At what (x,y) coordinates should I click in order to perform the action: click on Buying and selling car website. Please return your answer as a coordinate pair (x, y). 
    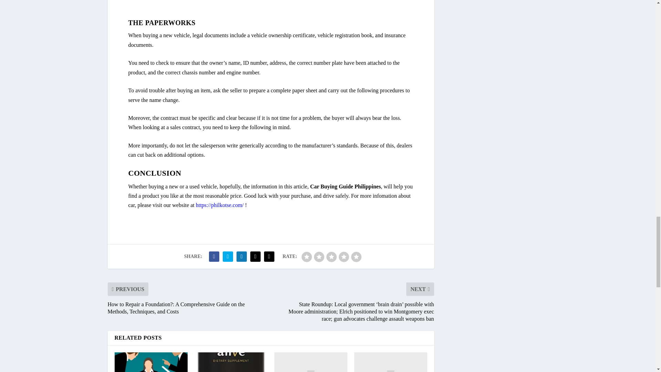
    Looking at the image, I should click on (220, 205).